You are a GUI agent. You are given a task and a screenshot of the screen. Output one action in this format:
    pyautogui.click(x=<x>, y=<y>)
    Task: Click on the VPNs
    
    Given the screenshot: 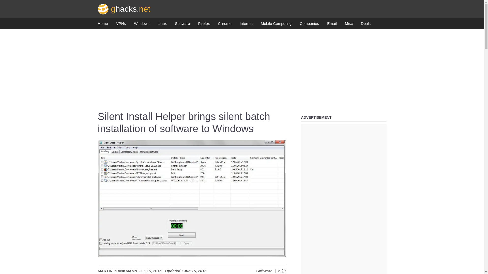 What is the action you would take?
    pyautogui.click(x=121, y=25)
    